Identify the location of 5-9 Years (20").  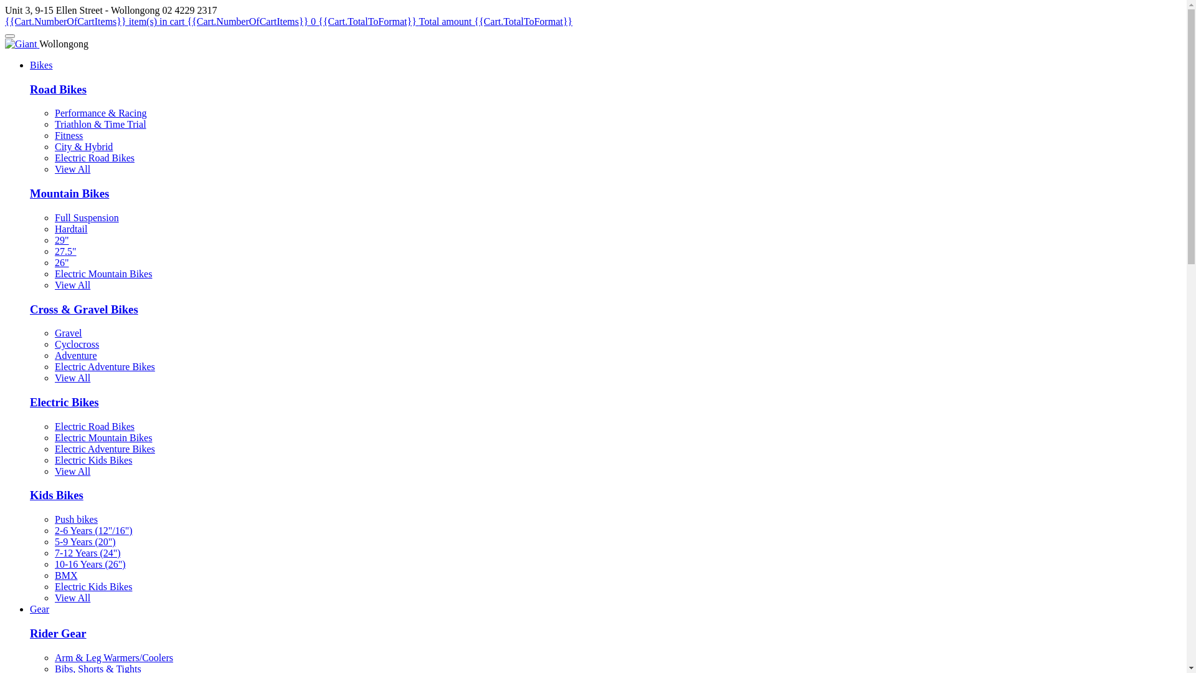
(85, 542).